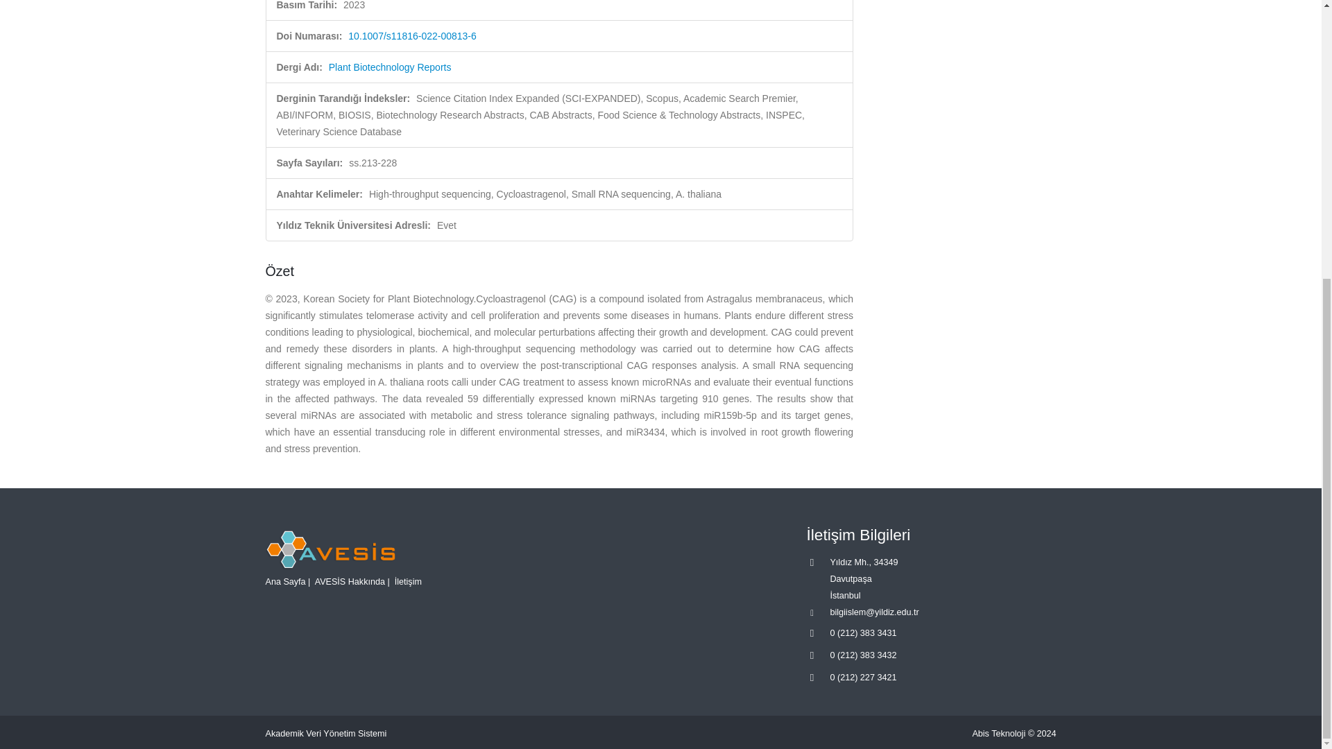 The height and width of the screenshot is (749, 1332). Describe the element at coordinates (284, 581) in the screenshot. I see `Ana Sayfa` at that location.